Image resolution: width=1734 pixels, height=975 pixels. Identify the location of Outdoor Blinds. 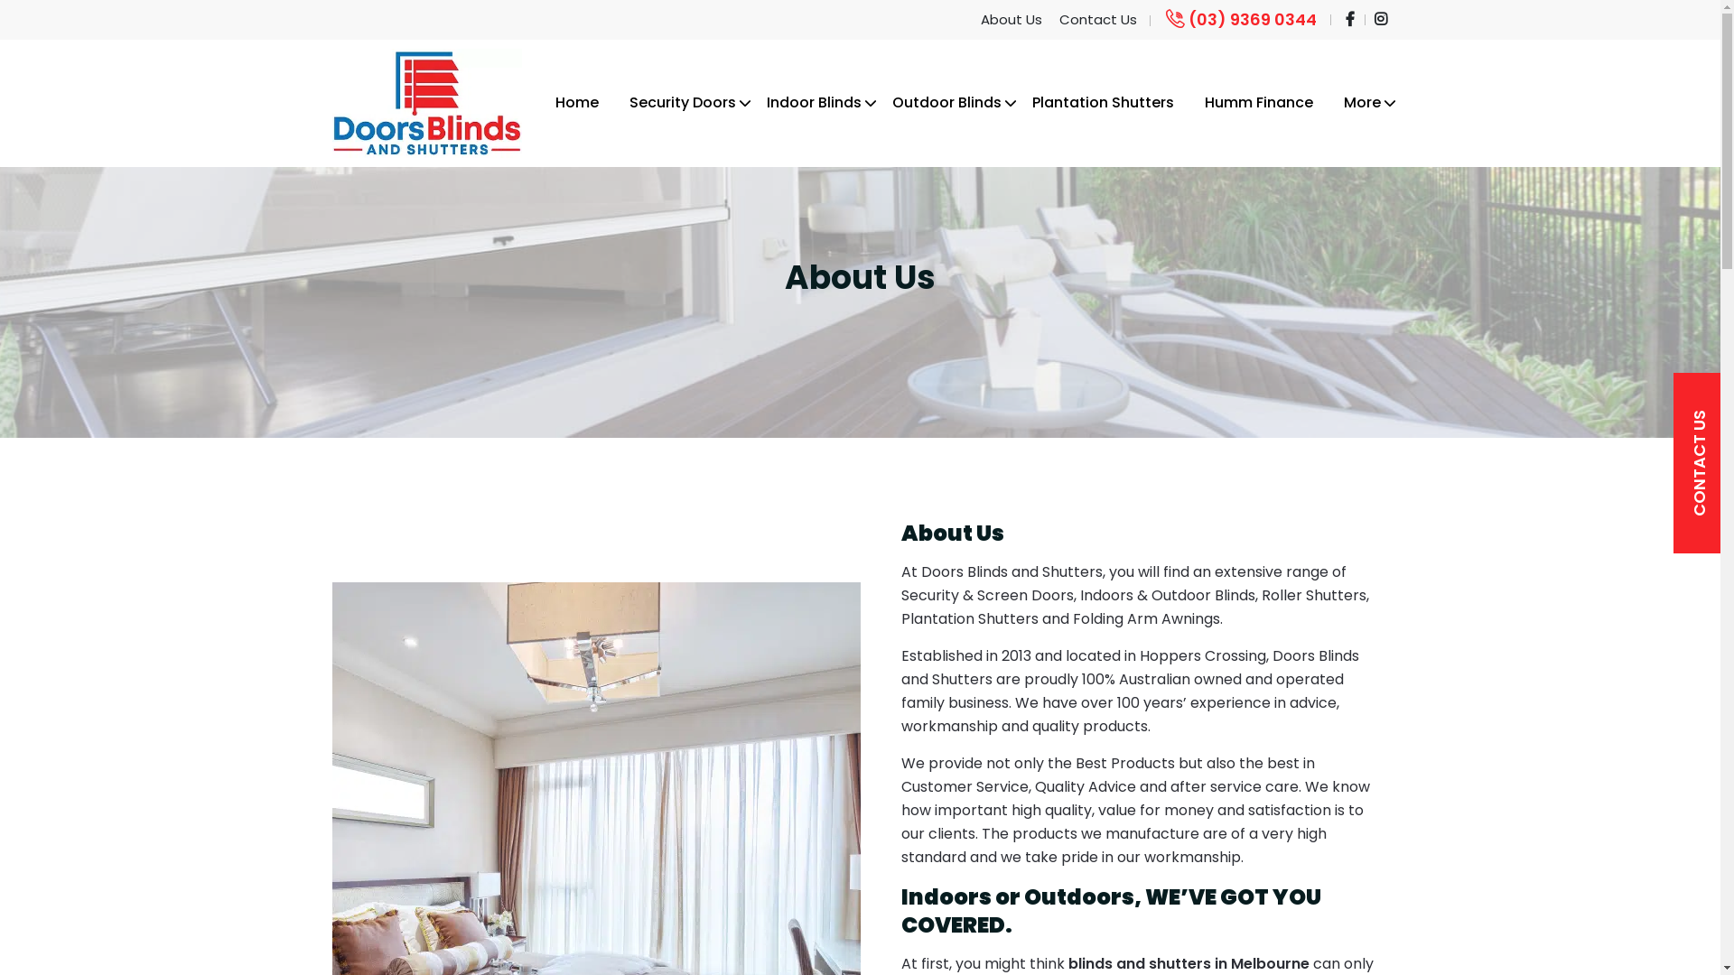
(946, 103).